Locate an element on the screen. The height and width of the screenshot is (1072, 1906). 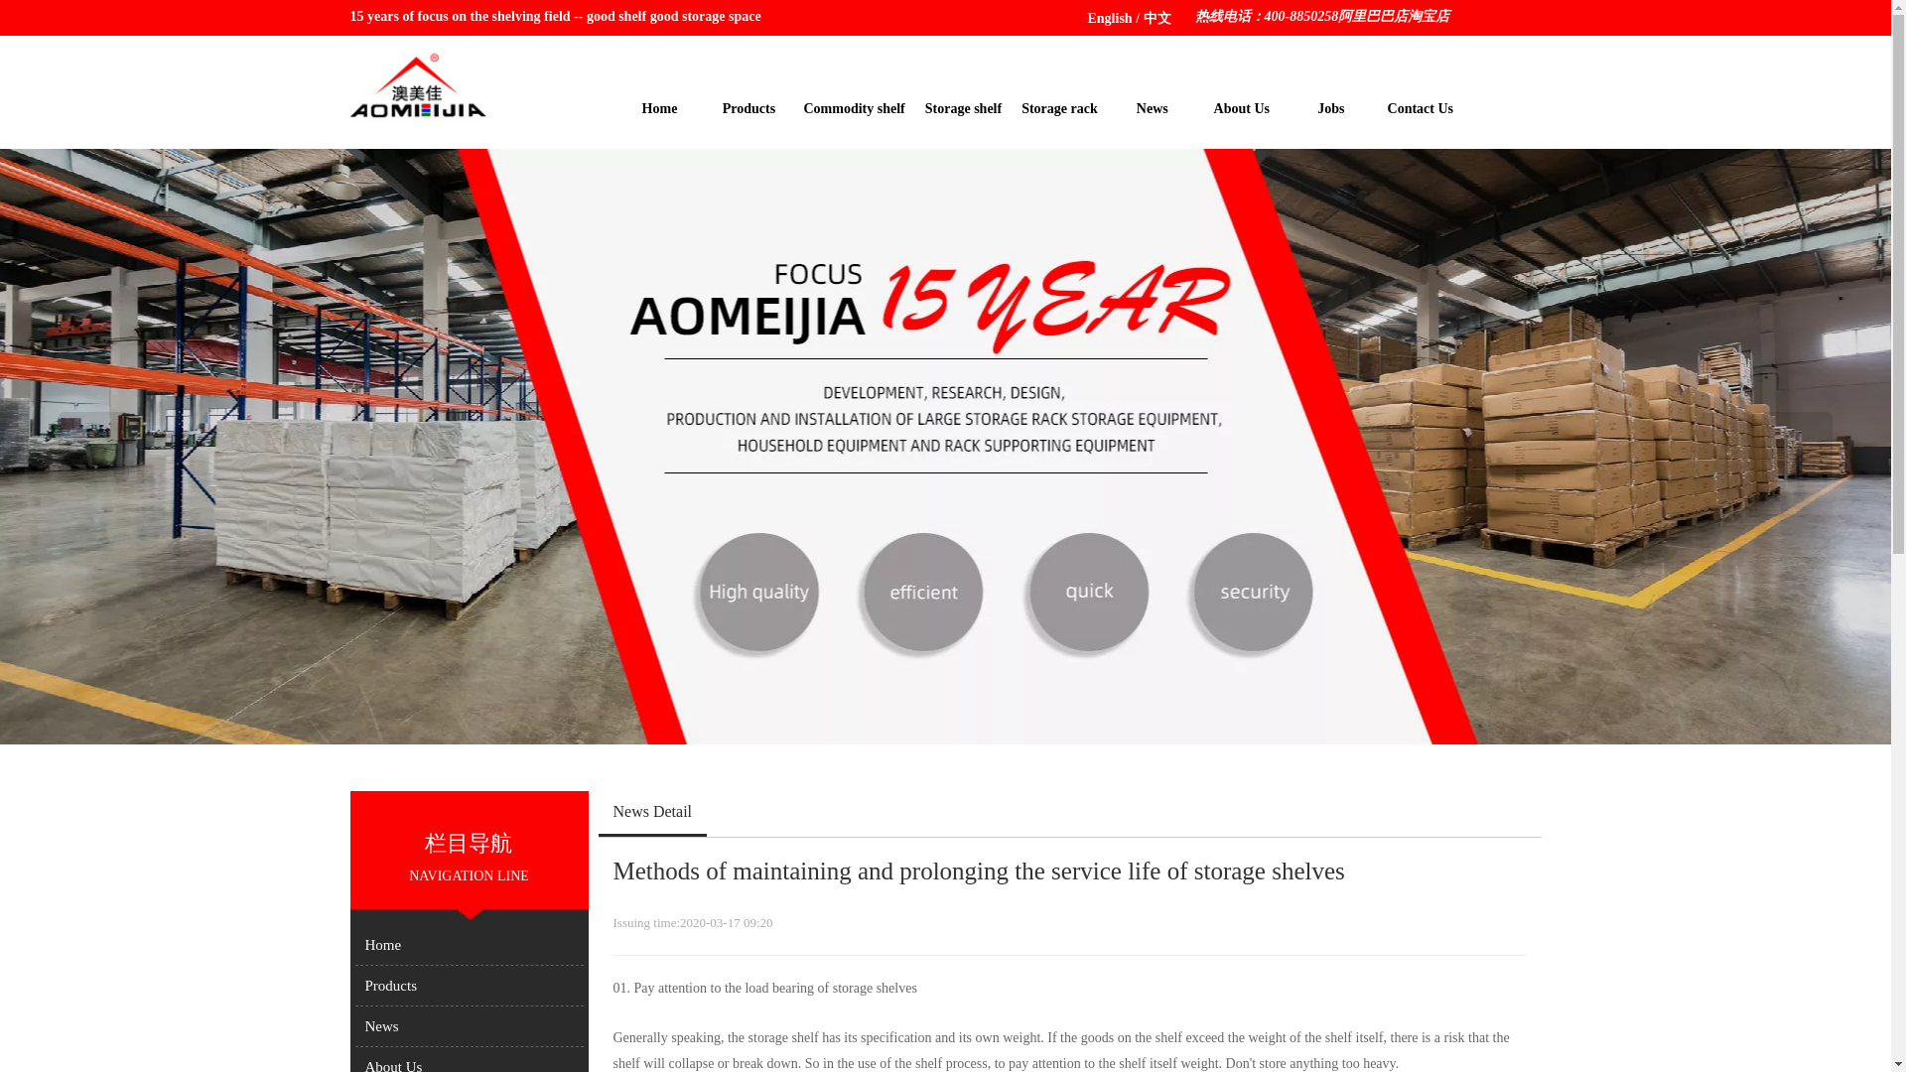
Home is located at coordinates (659, 107).